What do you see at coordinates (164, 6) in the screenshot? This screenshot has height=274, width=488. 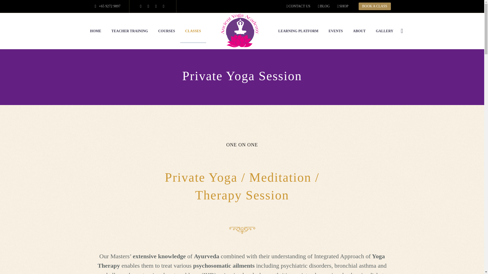 I see `YouTube` at bounding box center [164, 6].